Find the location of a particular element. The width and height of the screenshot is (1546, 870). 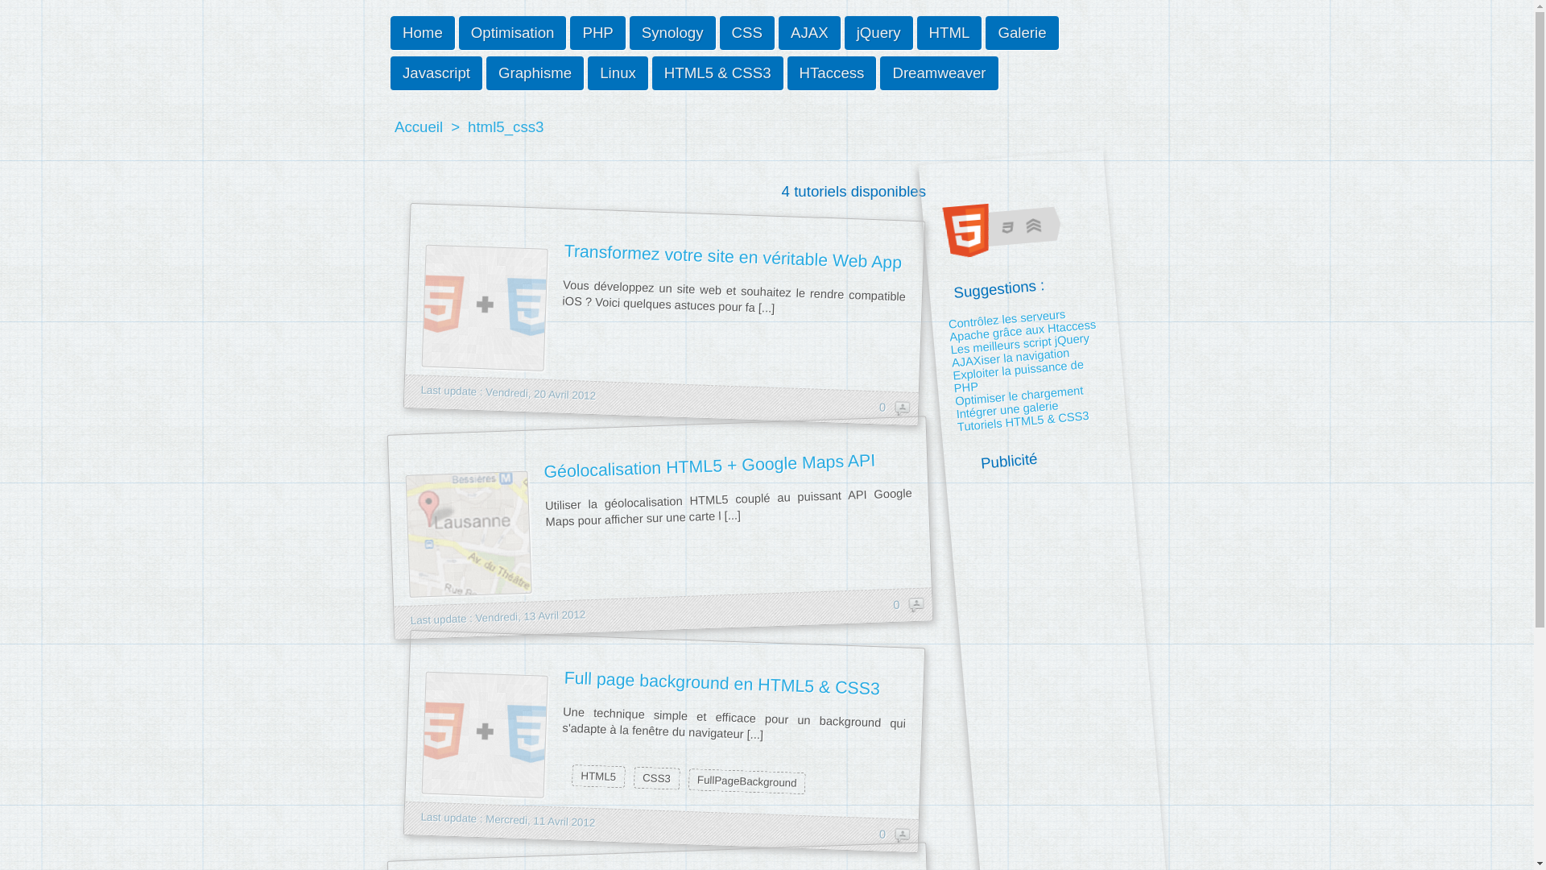

Optimiser le chargement is located at coordinates (1019, 390).